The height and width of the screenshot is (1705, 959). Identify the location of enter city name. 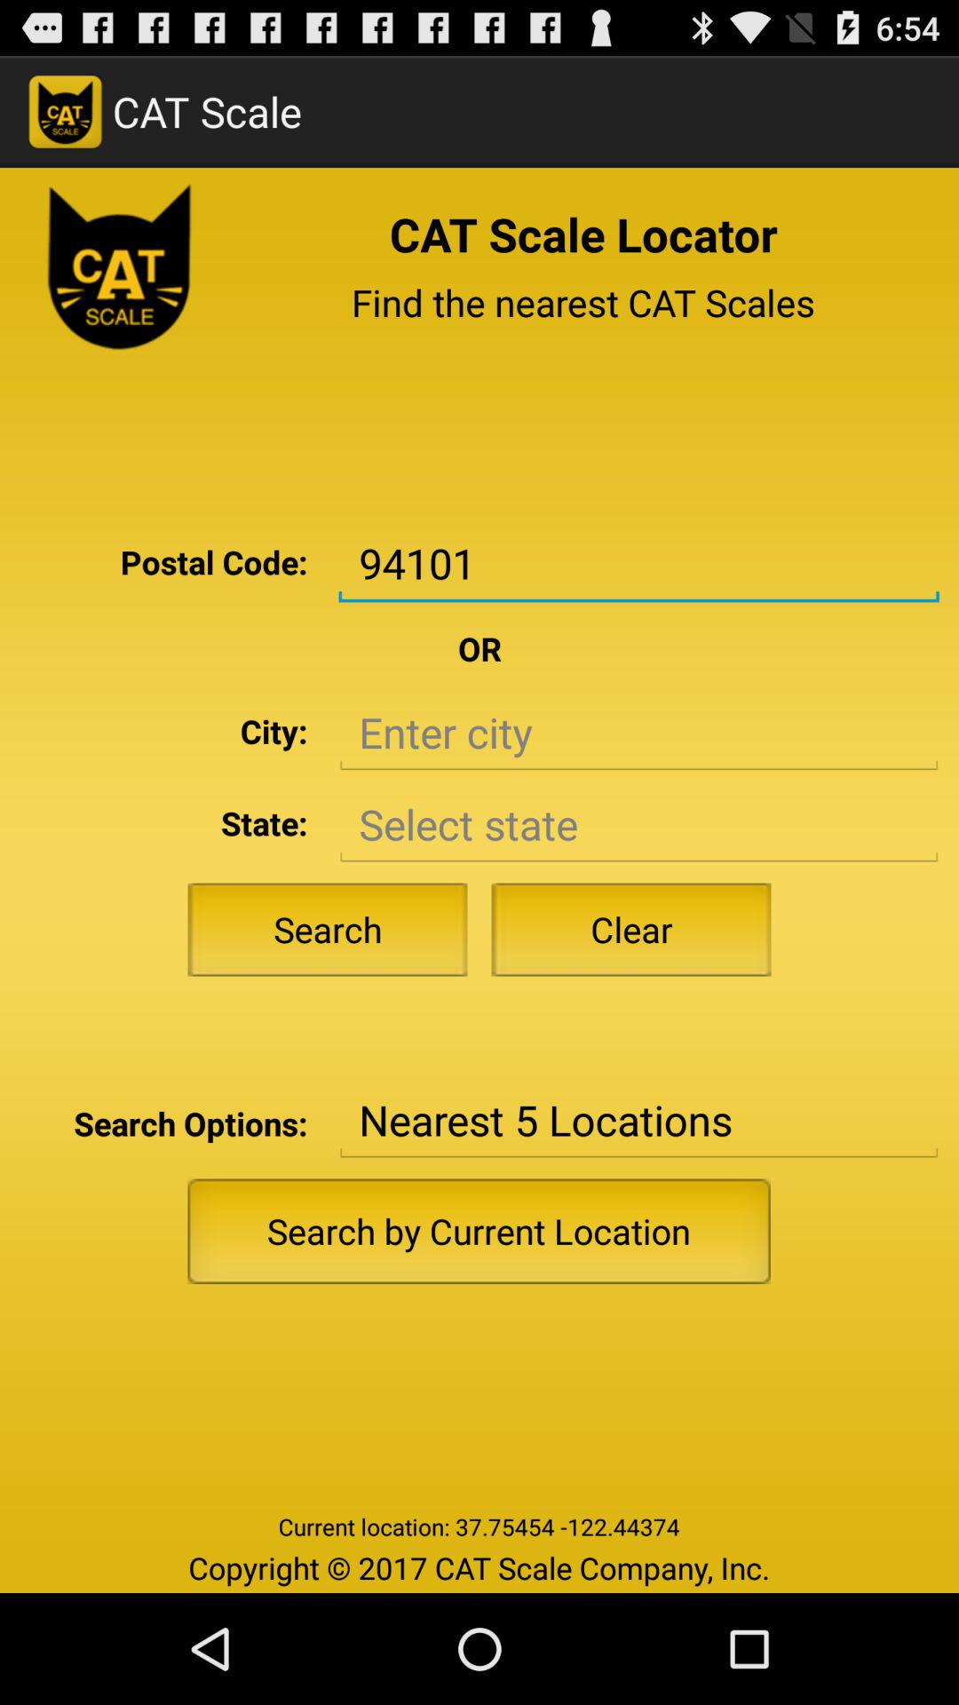
(638, 734).